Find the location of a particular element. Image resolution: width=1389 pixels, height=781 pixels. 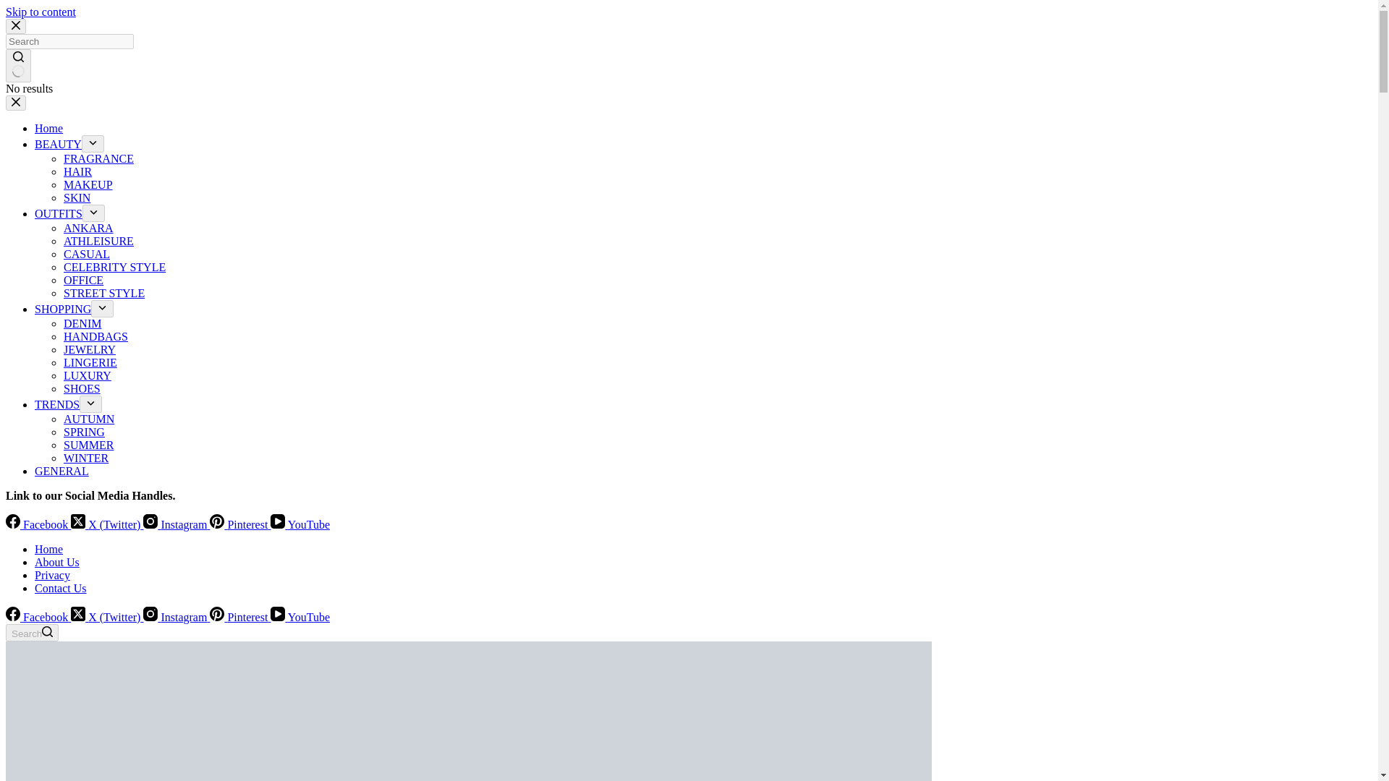

ATHLEISURE is located at coordinates (98, 242).